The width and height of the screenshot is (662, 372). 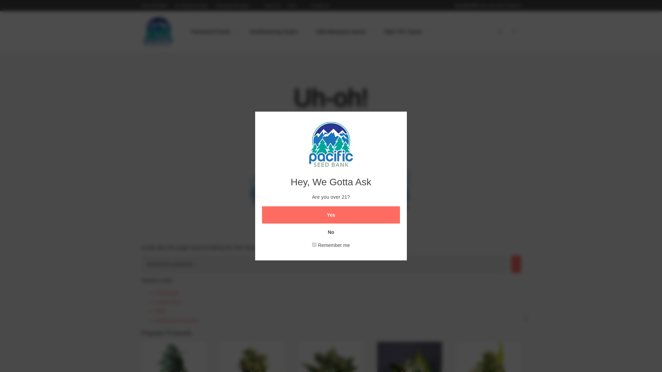 What do you see at coordinates (331, 232) in the screenshot?
I see `No` at bounding box center [331, 232].